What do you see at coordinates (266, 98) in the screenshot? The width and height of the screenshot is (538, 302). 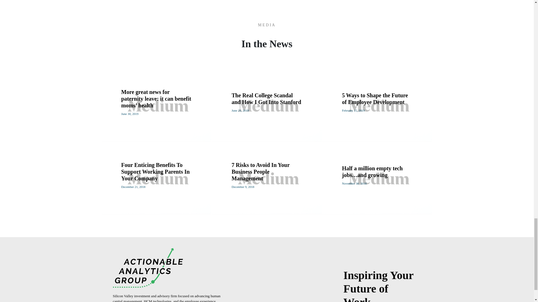 I see `The Real College Scandal and How I Got Into Stanford` at bounding box center [266, 98].